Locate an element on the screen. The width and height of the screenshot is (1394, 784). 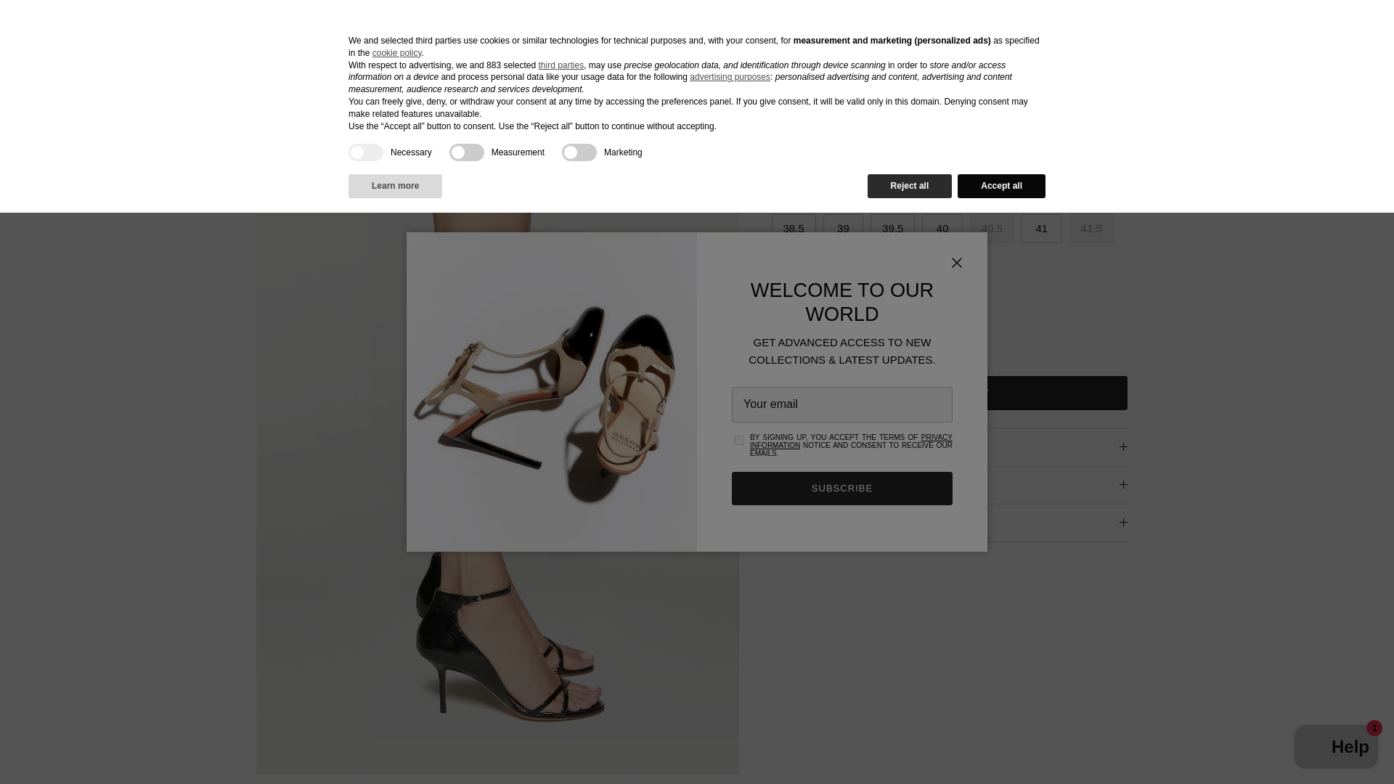
Sold out is located at coordinates (992, 228).